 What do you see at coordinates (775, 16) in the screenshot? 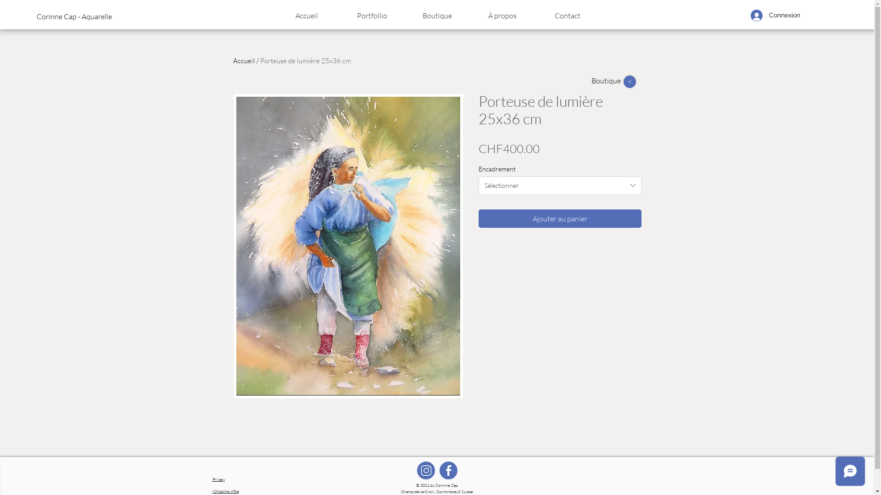
I see `Connexion` at bounding box center [775, 16].